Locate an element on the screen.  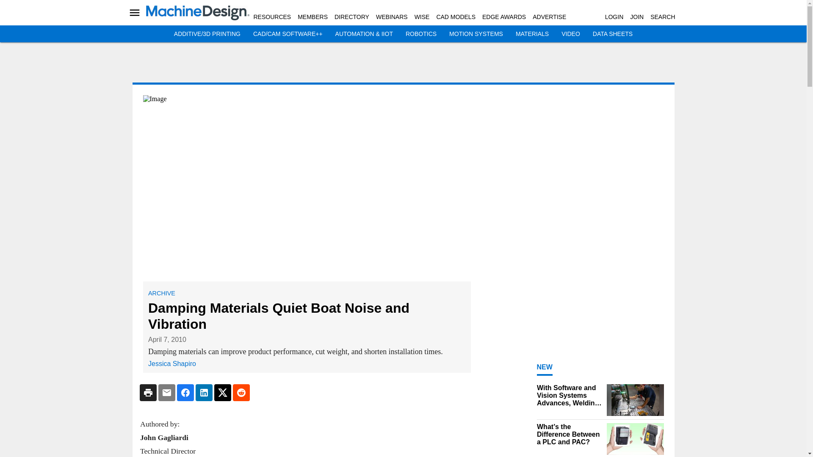
DIRECTORY is located at coordinates (351, 17).